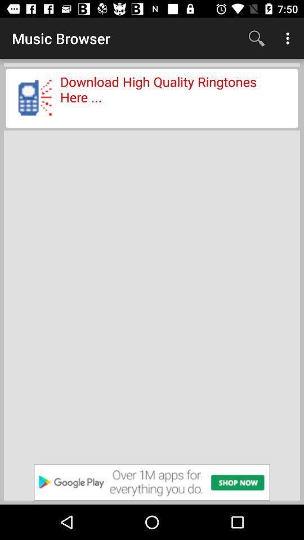 The height and width of the screenshot is (540, 304). Describe the element at coordinates (152, 482) in the screenshot. I see `go to advertisement website` at that location.